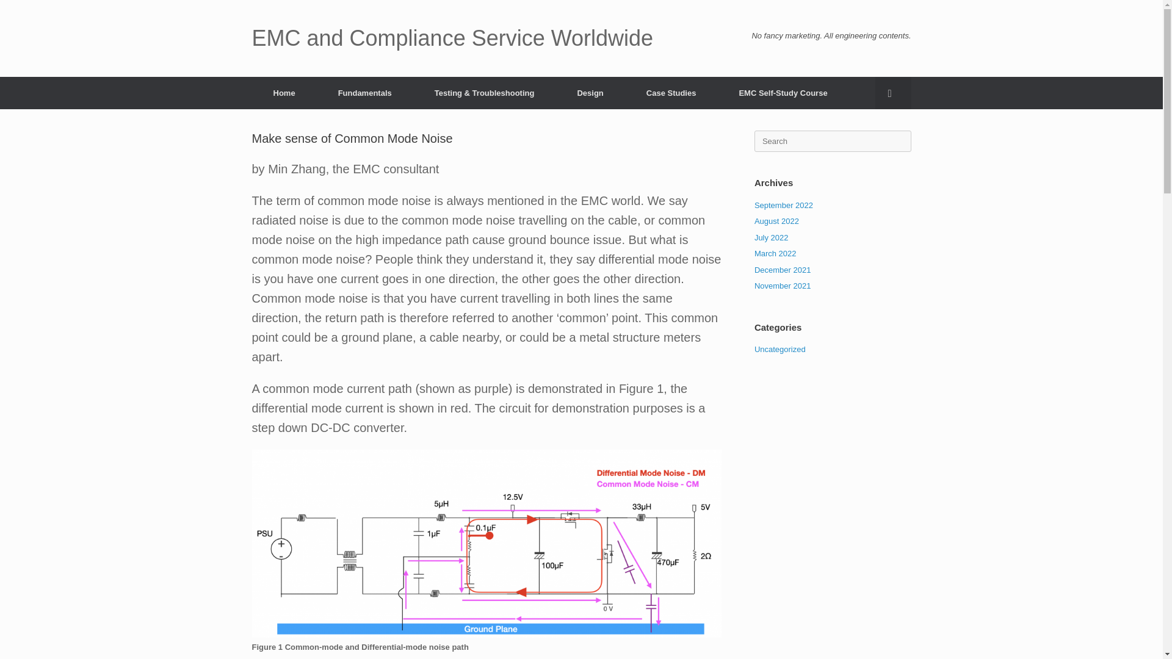 This screenshot has height=659, width=1172. I want to click on Fundamentals, so click(365, 93).